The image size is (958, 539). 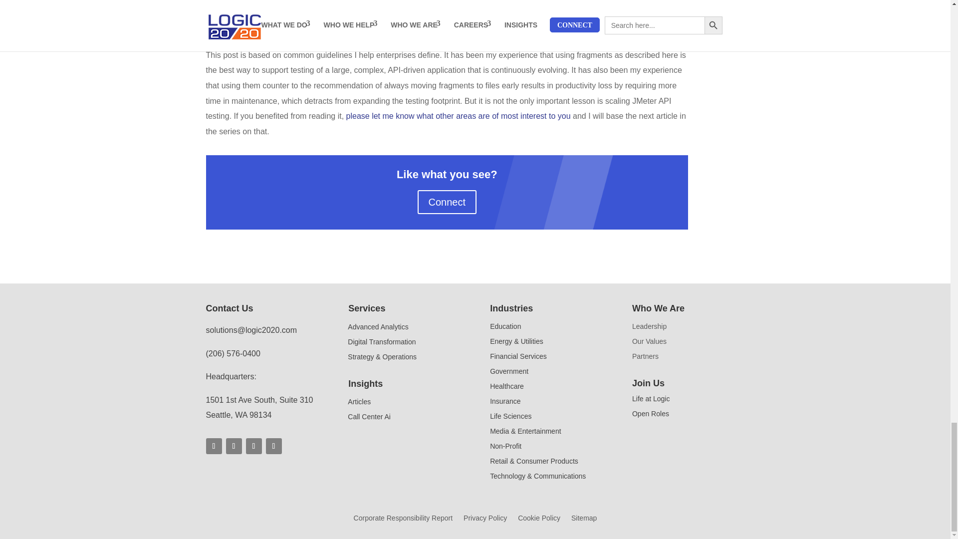 What do you see at coordinates (273, 446) in the screenshot?
I see `Follow on Instagram` at bounding box center [273, 446].